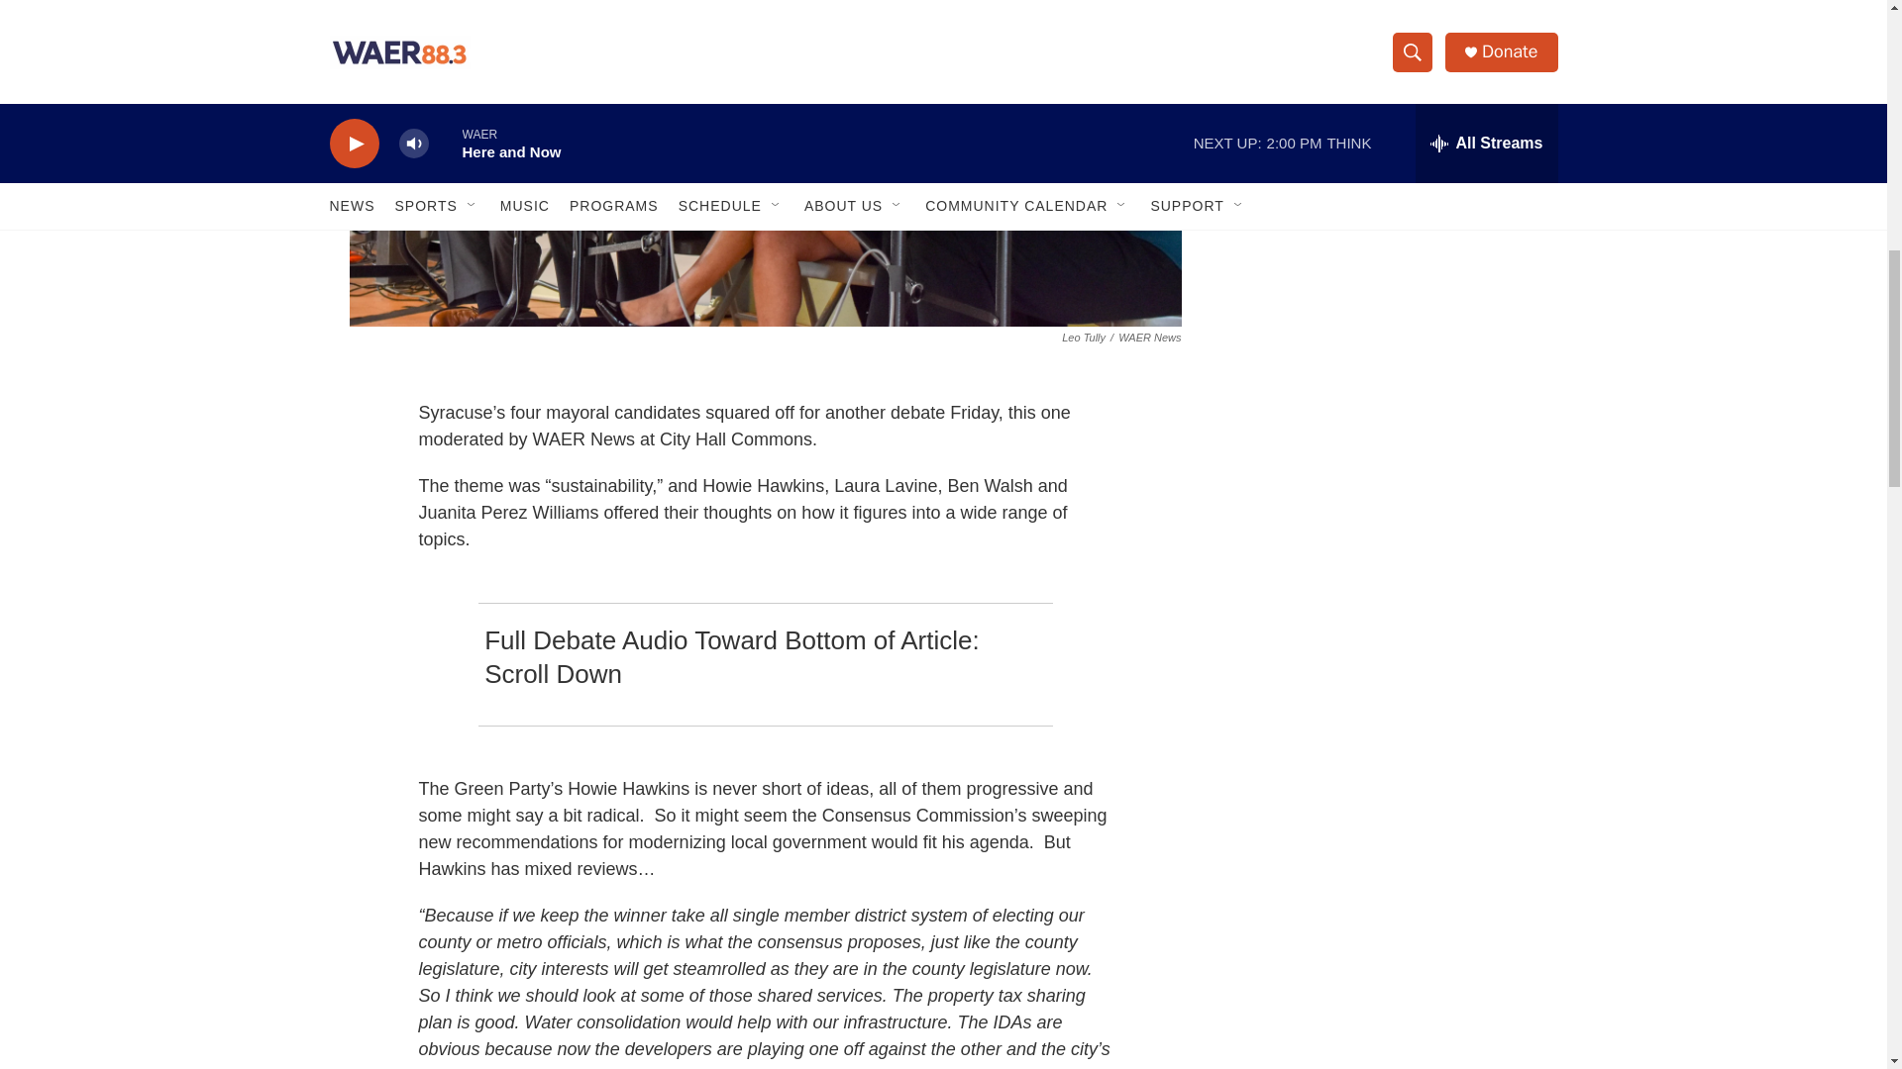 The width and height of the screenshot is (1902, 1069). I want to click on 3rd party ad content, so click(1388, 22).